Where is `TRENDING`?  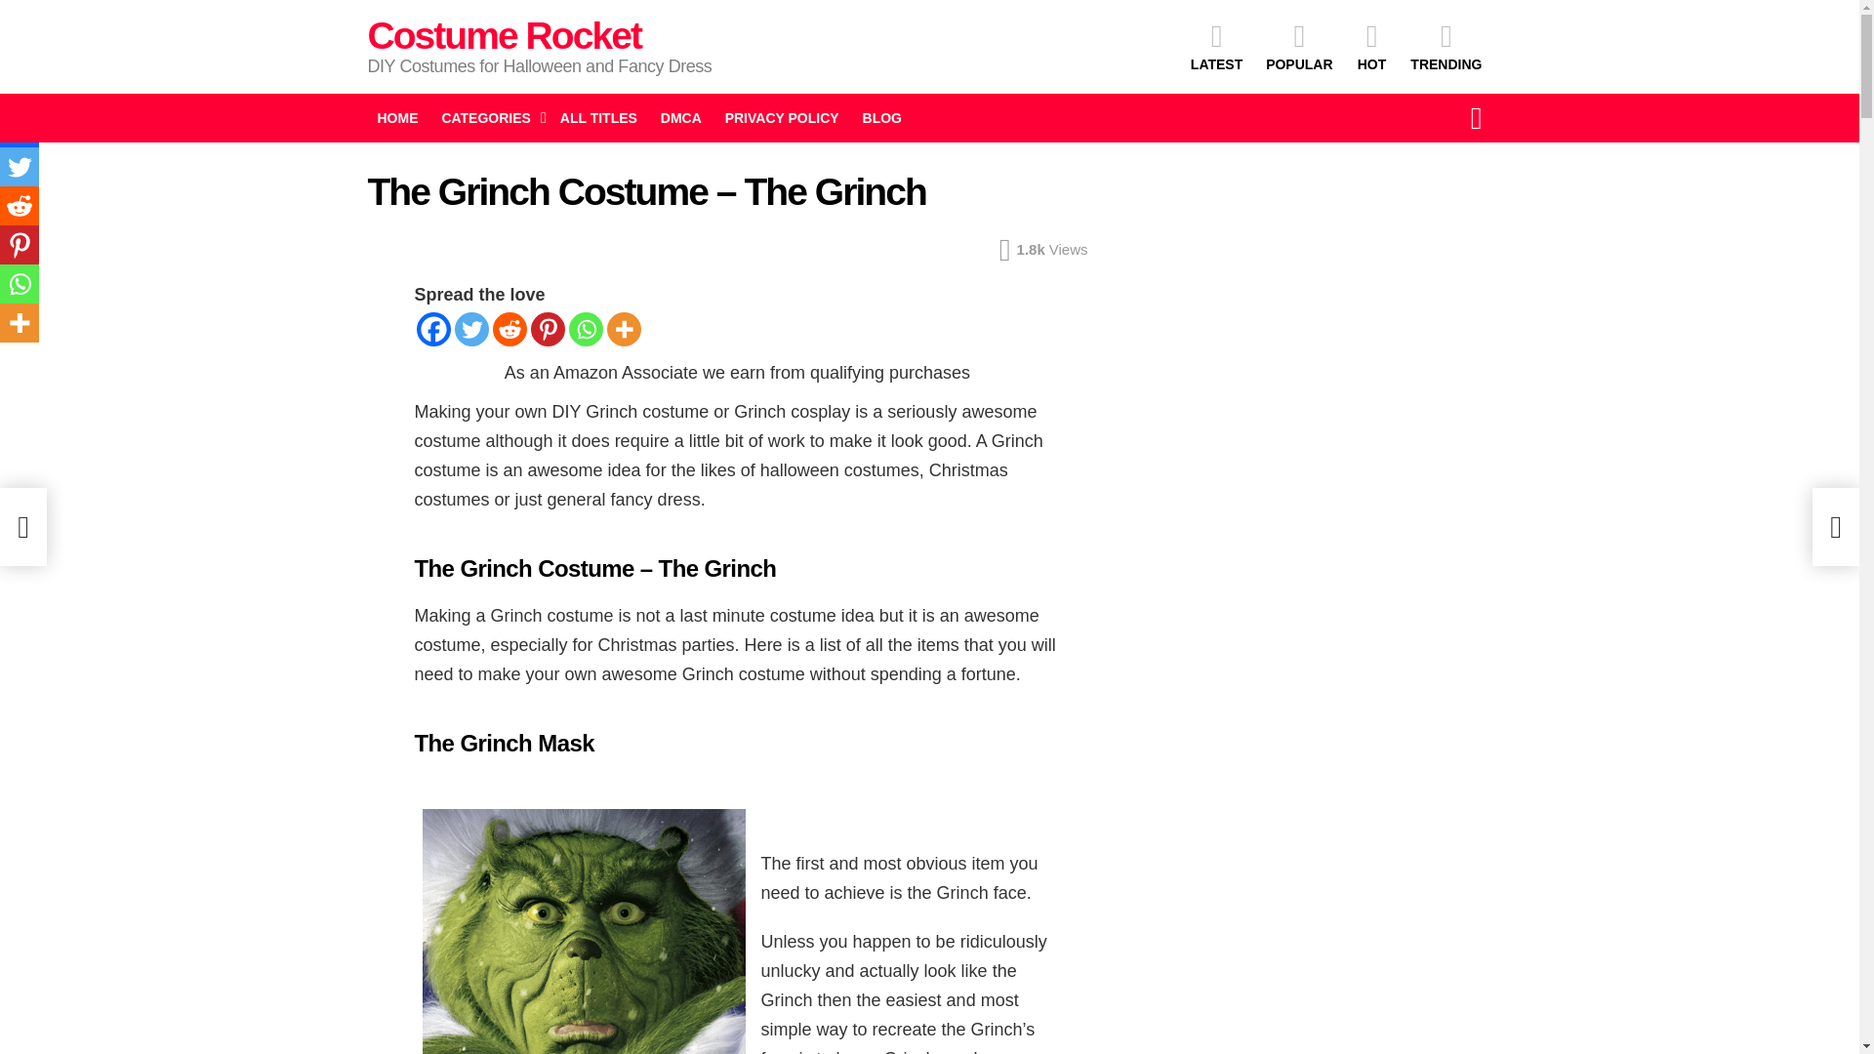
TRENDING is located at coordinates (1446, 46).